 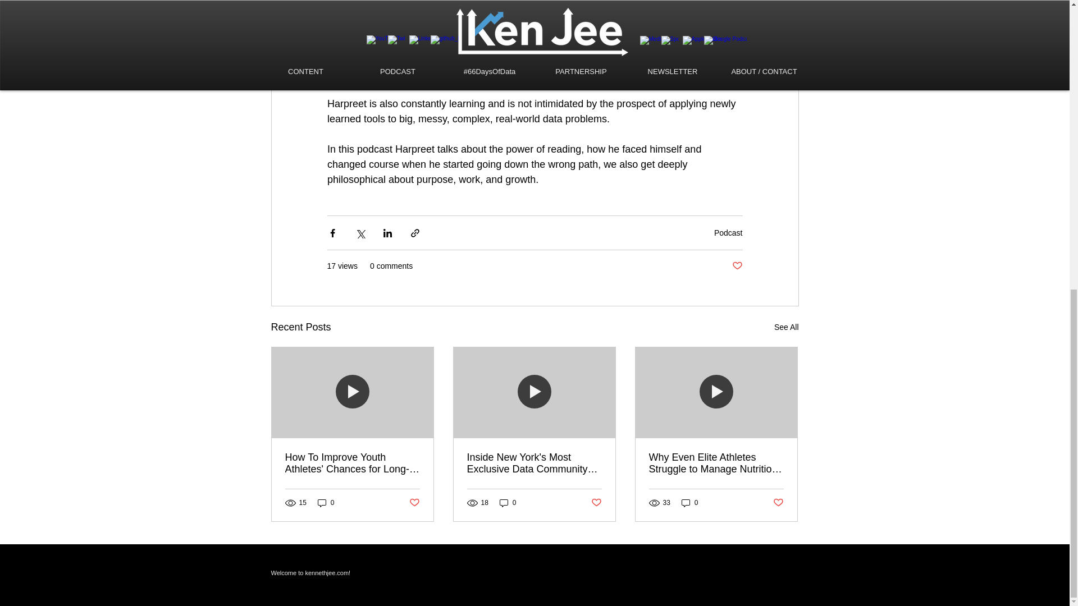 I want to click on Post not marked as liked, so click(x=413, y=503).